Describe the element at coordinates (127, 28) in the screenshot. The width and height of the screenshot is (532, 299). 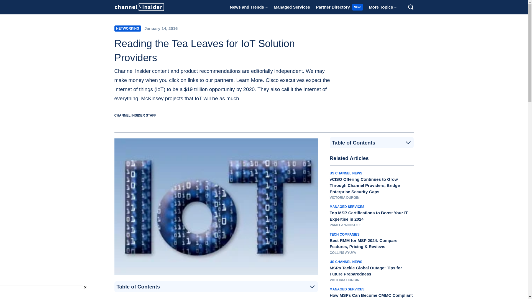
I see `NETWORKING` at that location.